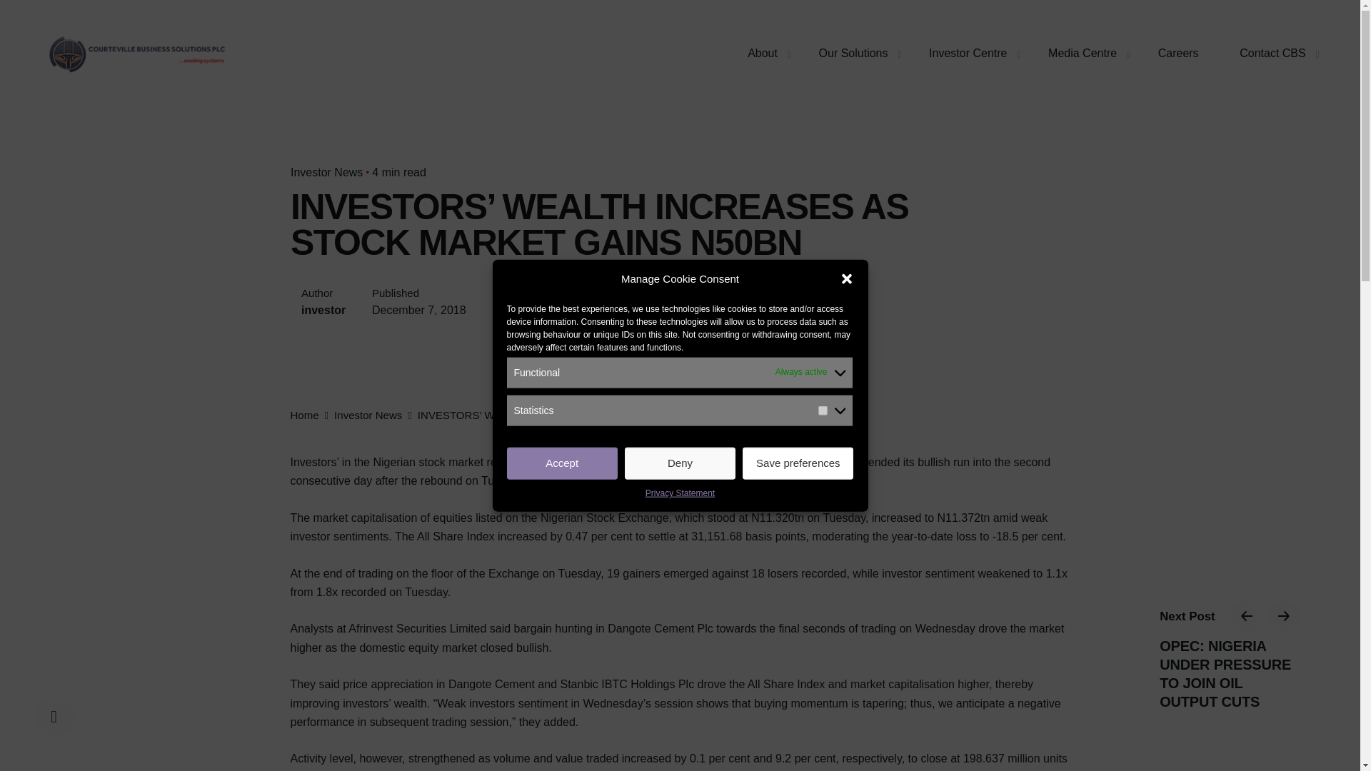 The width and height of the screenshot is (1371, 771). What do you see at coordinates (563, 463) in the screenshot?
I see `Accept` at bounding box center [563, 463].